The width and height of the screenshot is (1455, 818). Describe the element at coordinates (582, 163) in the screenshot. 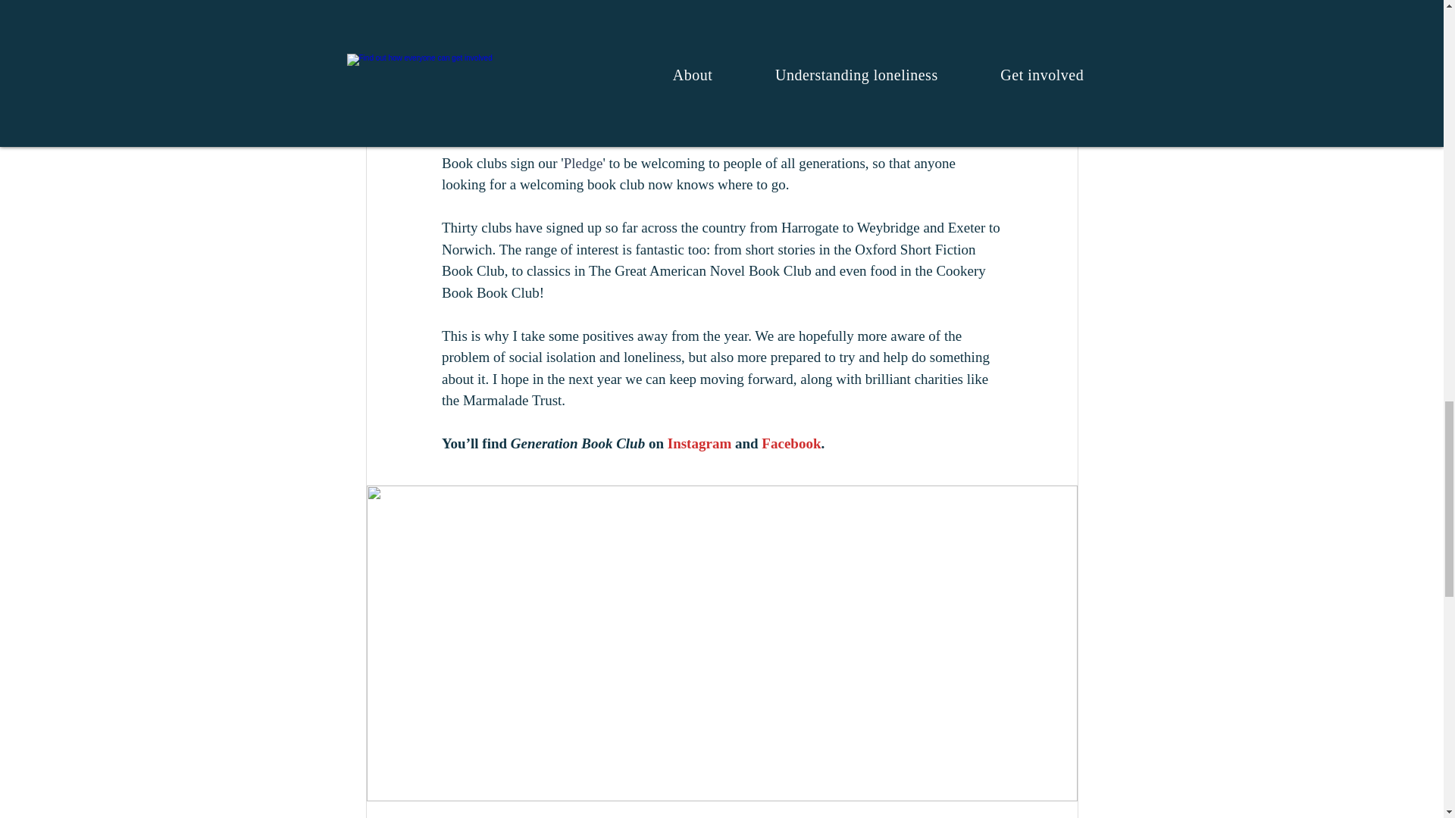

I see `Pledge` at that location.